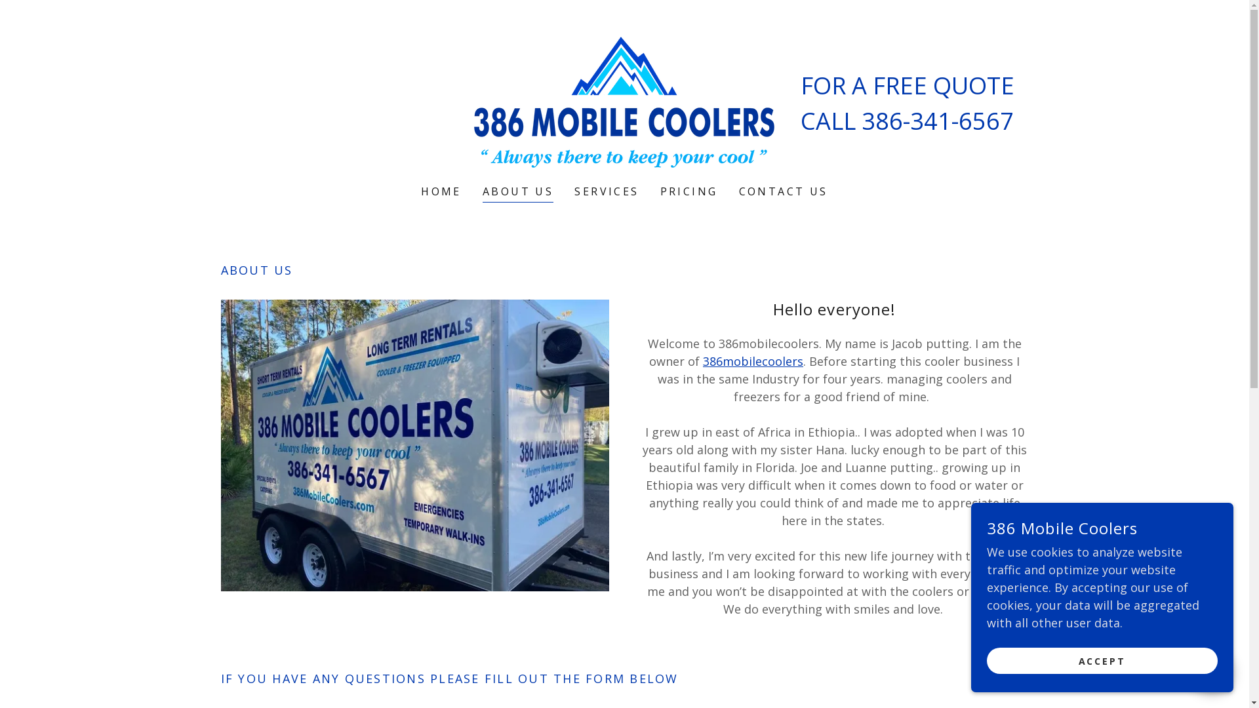 This screenshot has height=708, width=1259. I want to click on HOME, so click(441, 191).